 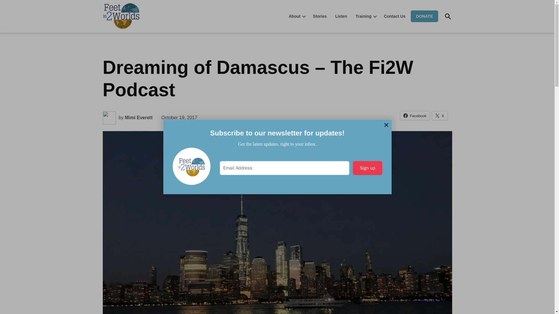 What do you see at coordinates (375, 16) in the screenshot?
I see `Open dropdown menu` at bounding box center [375, 16].